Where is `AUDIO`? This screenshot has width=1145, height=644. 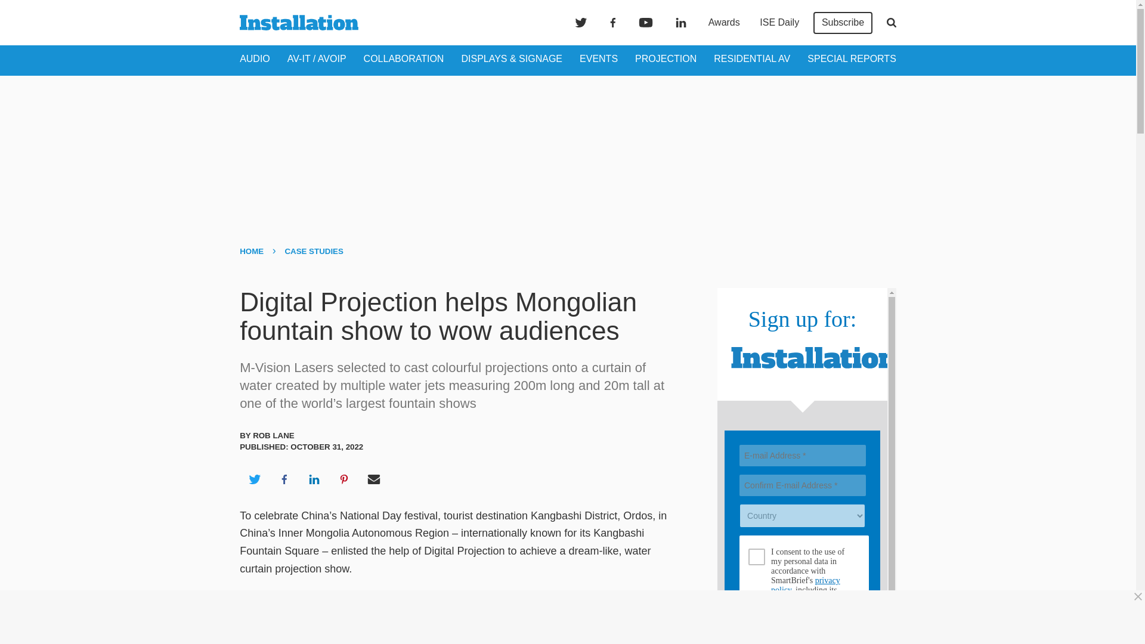
AUDIO is located at coordinates (255, 58).